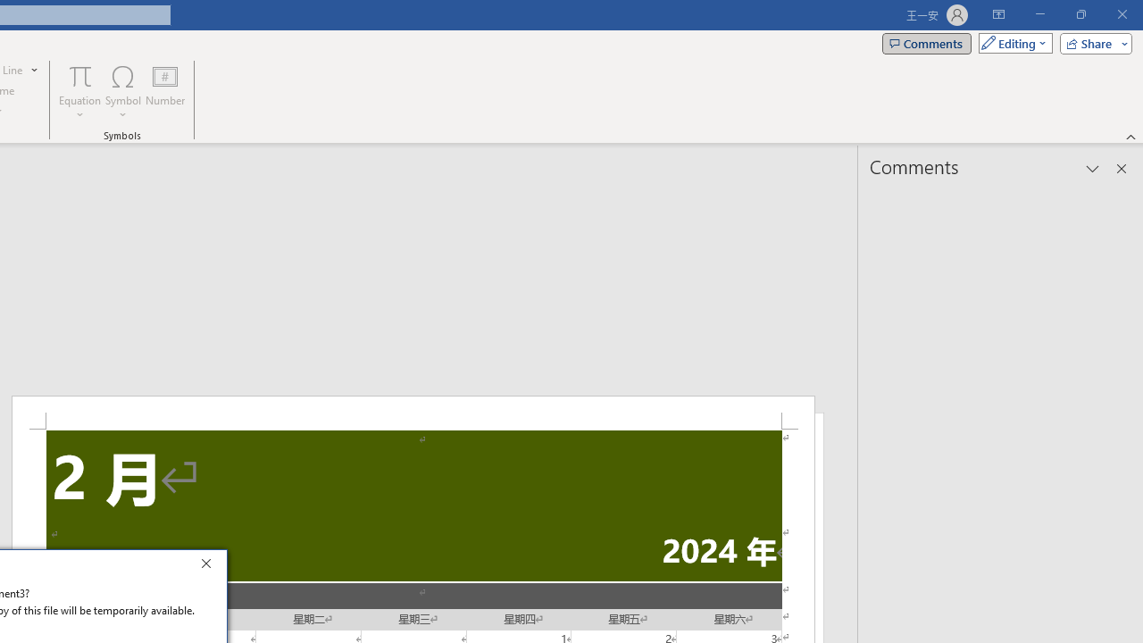 This screenshot has width=1143, height=643. Describe the element at coordinates (413, 413) in the screenshot. I see `Header -Section 2-` at that location.